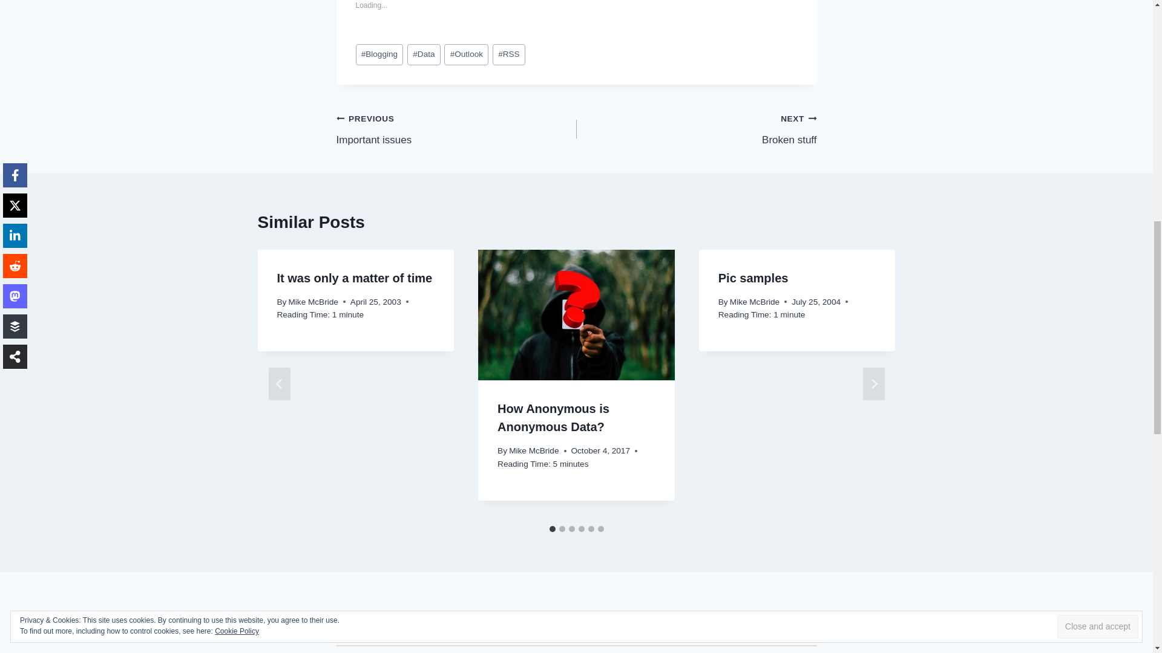 The image size is (1162, 653). What do you see at coordinates (466, 54) in the screenshot?
I see `Outlook` at bounding box center [466, 54].